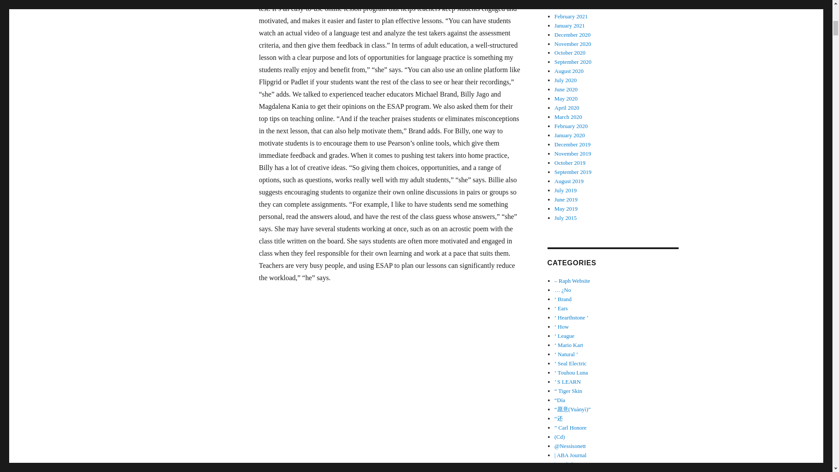 The width and height of the screenshot is (839, 472). What do you see at coordinates (567, 1) in the screenshot?
I see `April 2021` at bounding box center [567, 1].